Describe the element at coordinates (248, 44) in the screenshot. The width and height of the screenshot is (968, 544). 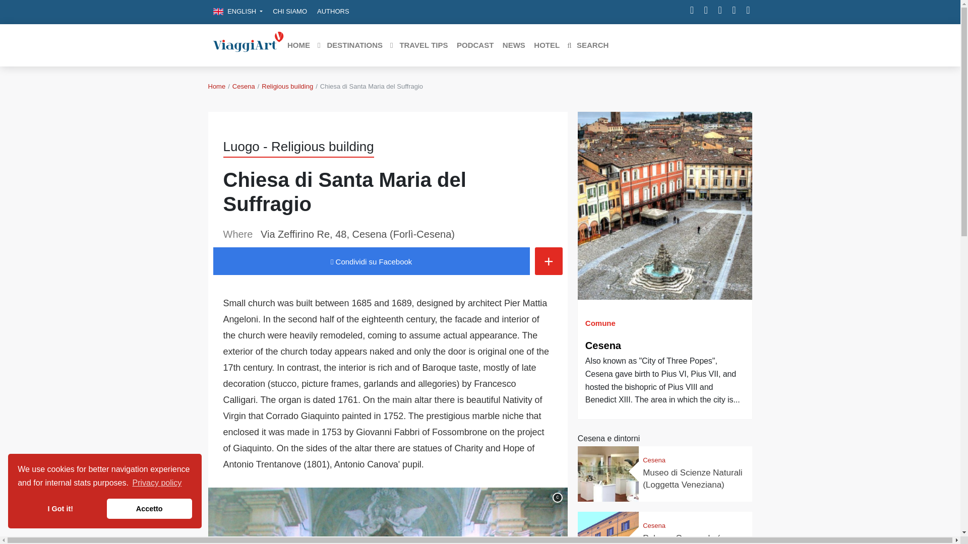
I see `ViaggiArt` at that location.